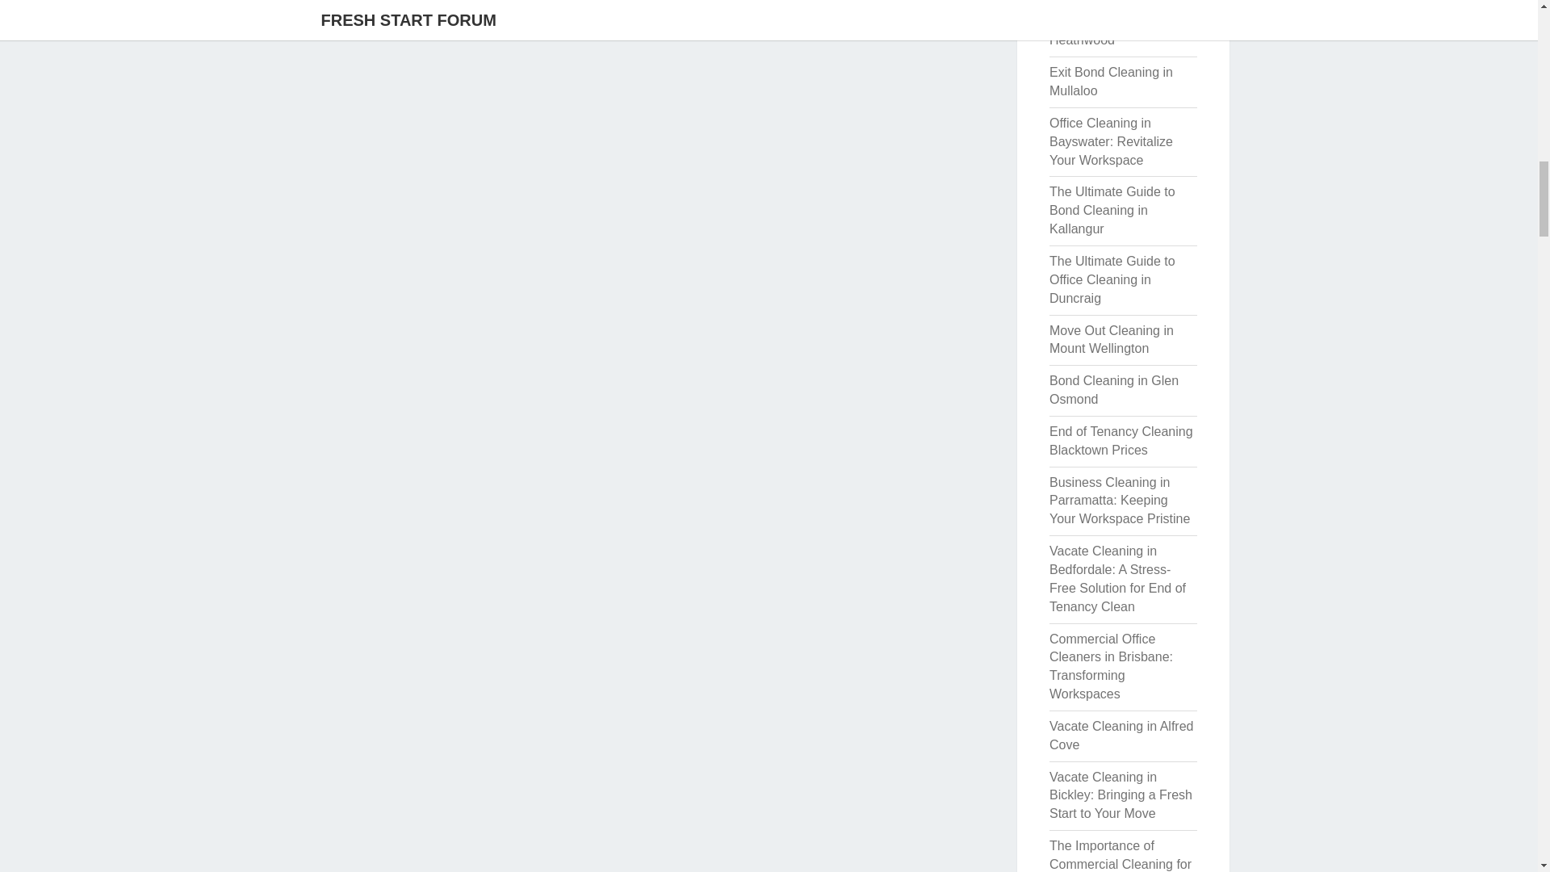 The image size is (1550, 872). Describe the element at coordinates (1112, 279) in the screenshot. I see `The Ultimate Guide to Office Cleaning in Duncraig` at that location.